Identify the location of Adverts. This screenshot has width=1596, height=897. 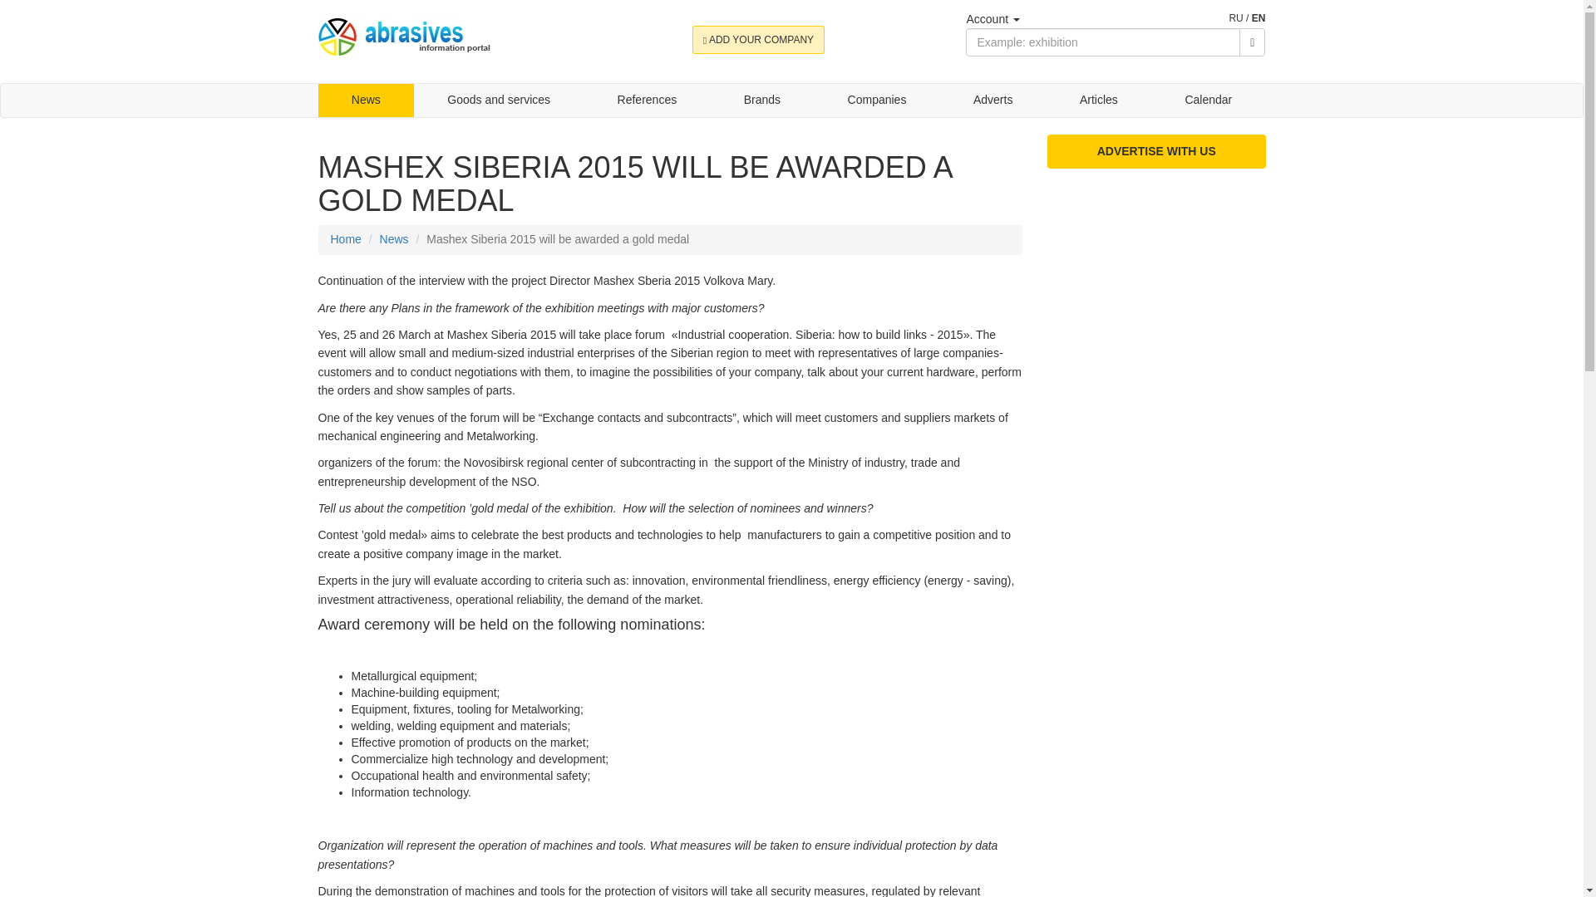
(993, 100).